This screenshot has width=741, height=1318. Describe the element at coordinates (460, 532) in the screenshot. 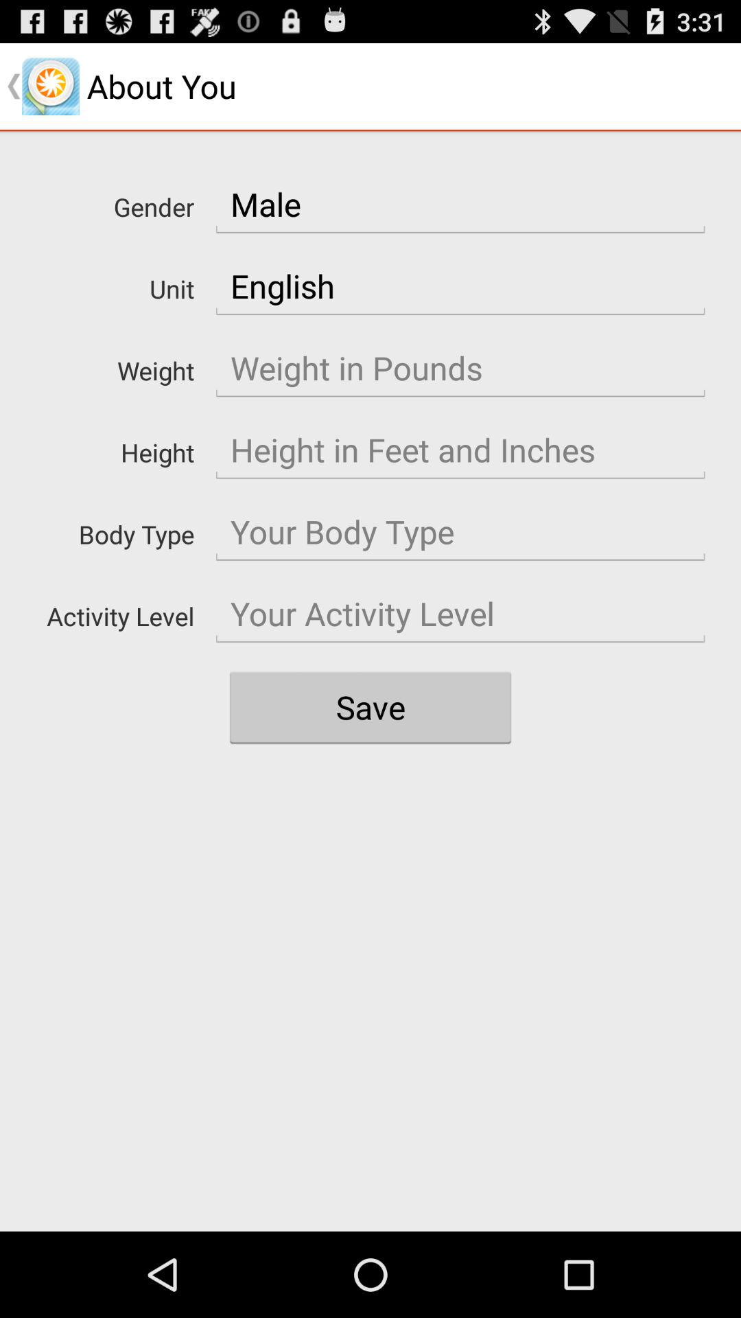

I see `body type can be entered` at that location.